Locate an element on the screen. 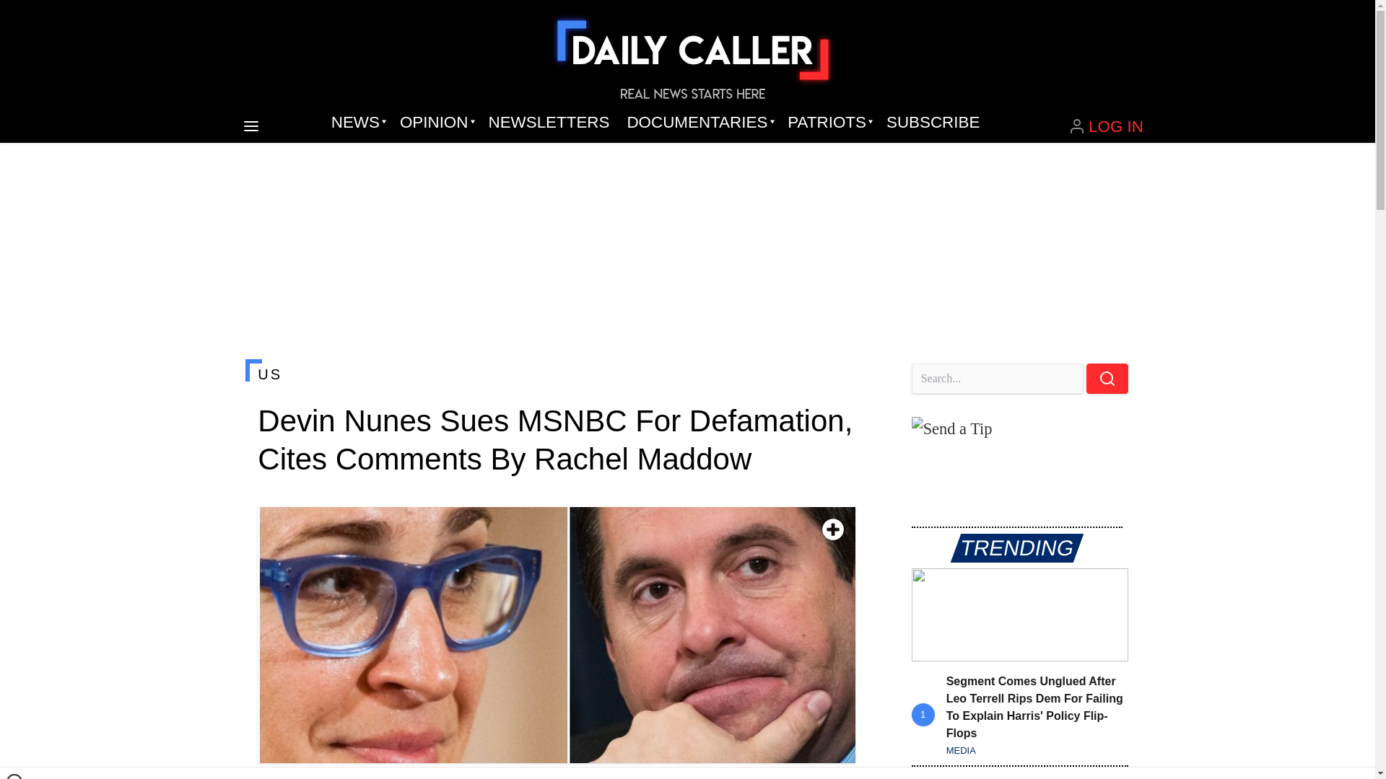 The image size is (1386, 779). DOCUMENTARIES is located at coordinates (699, 123).